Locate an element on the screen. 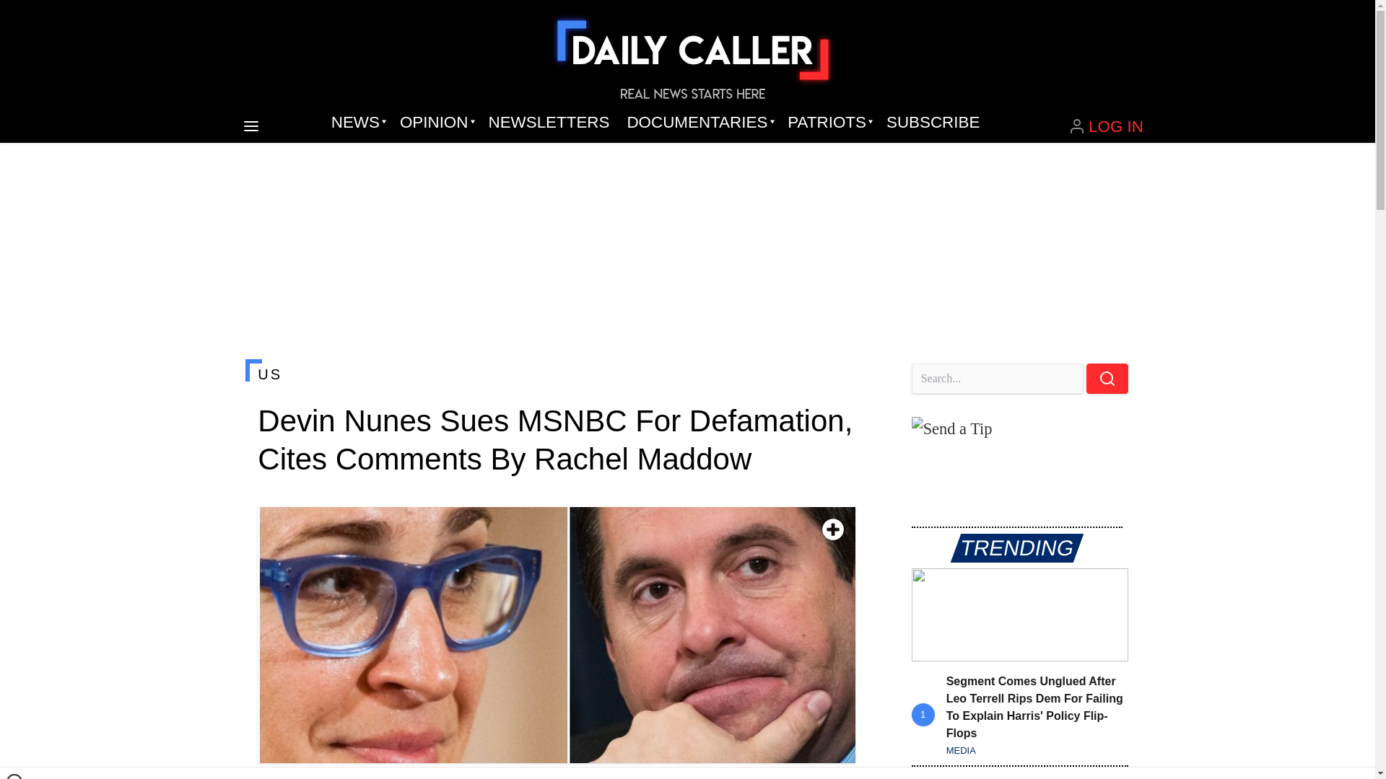 The image size is (1386, 779). DOCUMENTARIES is located at coordinates (699, 123).